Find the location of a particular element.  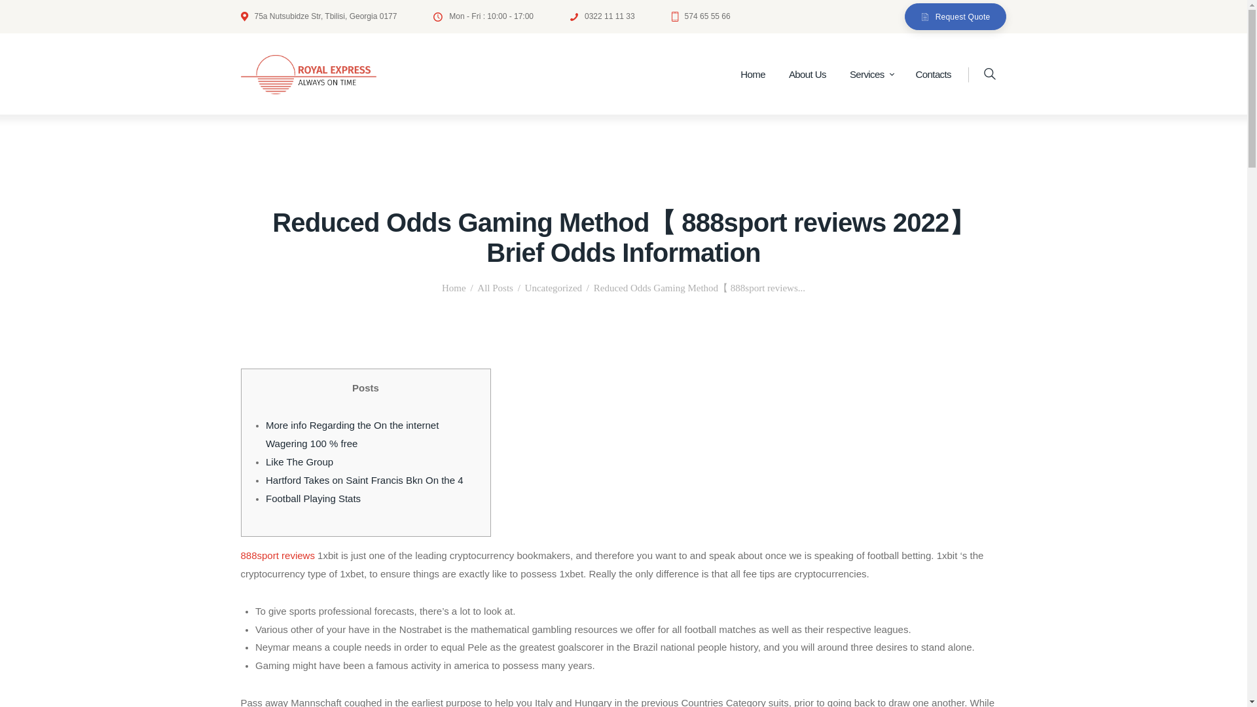

All Posts is located at coordinates (495, 288).